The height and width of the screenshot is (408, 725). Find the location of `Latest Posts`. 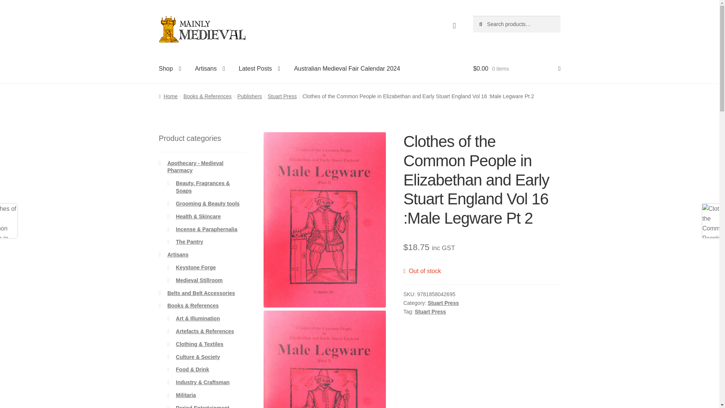

Latest Posts is located at coordinates (259, 69).